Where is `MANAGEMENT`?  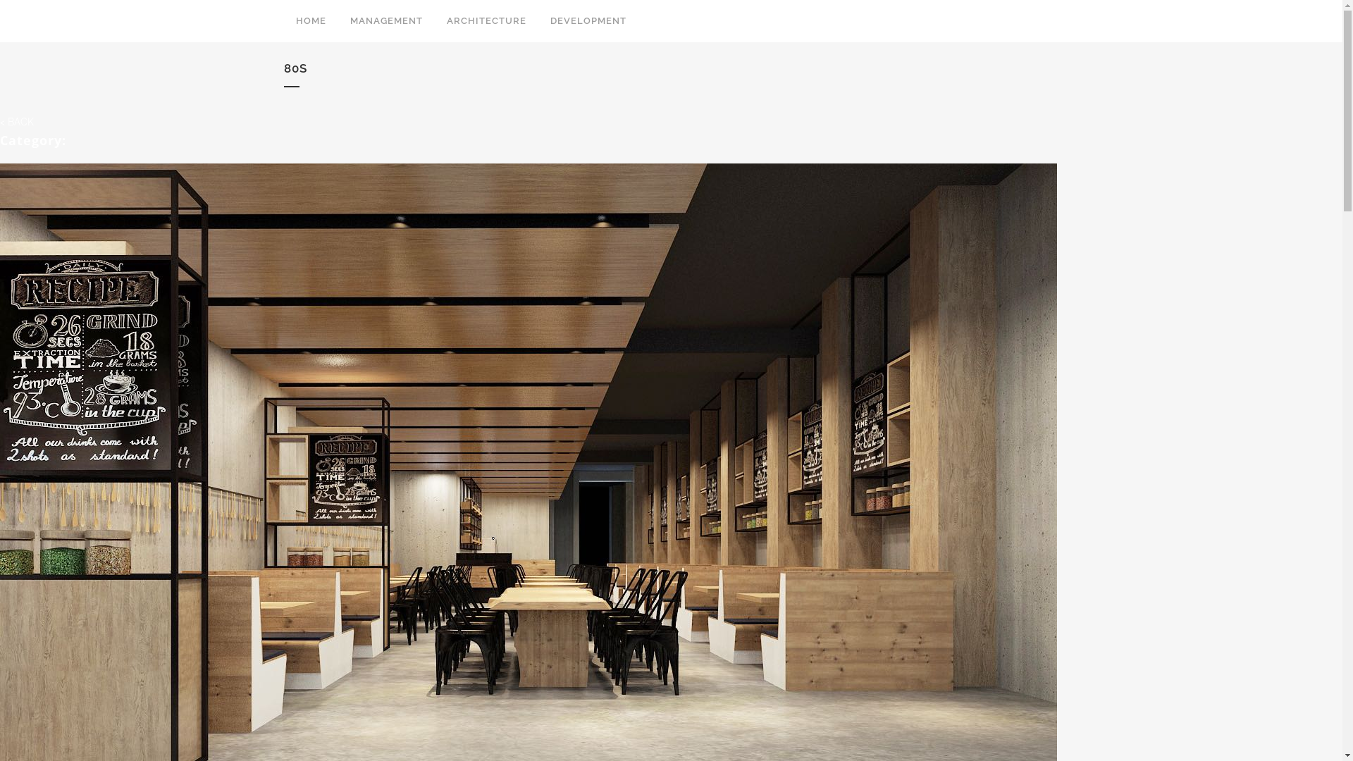 MANAGEMENT is located at coordinates (386, 21).